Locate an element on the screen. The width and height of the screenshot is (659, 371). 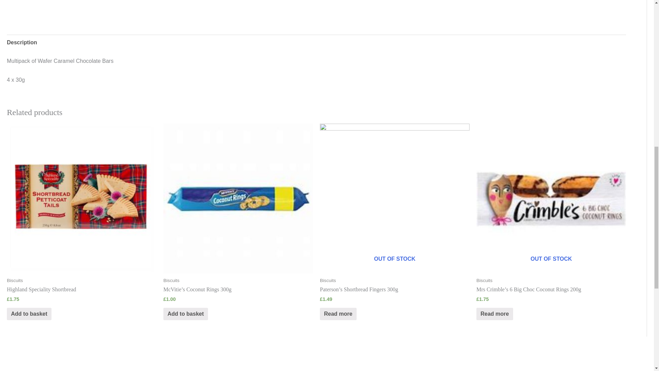
Description is located at coordinates (22, 43).